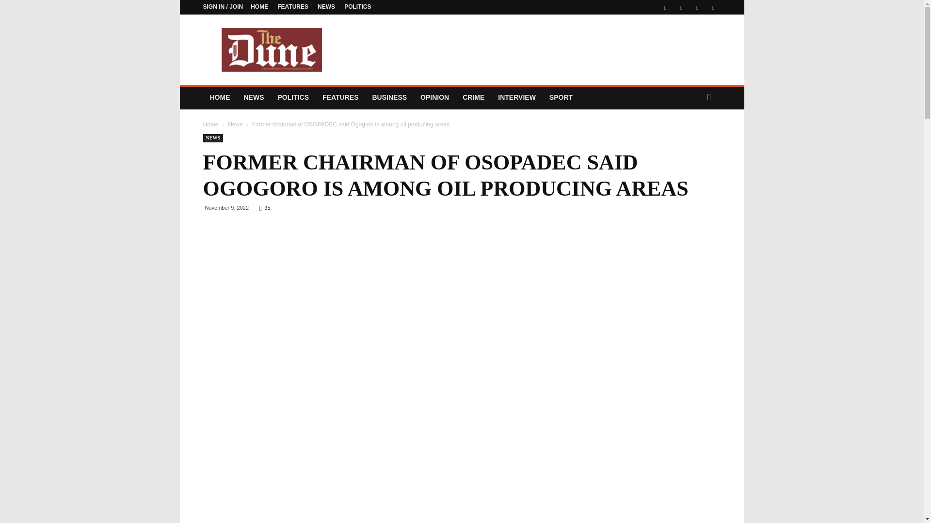 The height and width of the screenshot is (523, 931). Describe the element at coordinates (293, 6) in the screenshot. I see `FEATURES` at that location.